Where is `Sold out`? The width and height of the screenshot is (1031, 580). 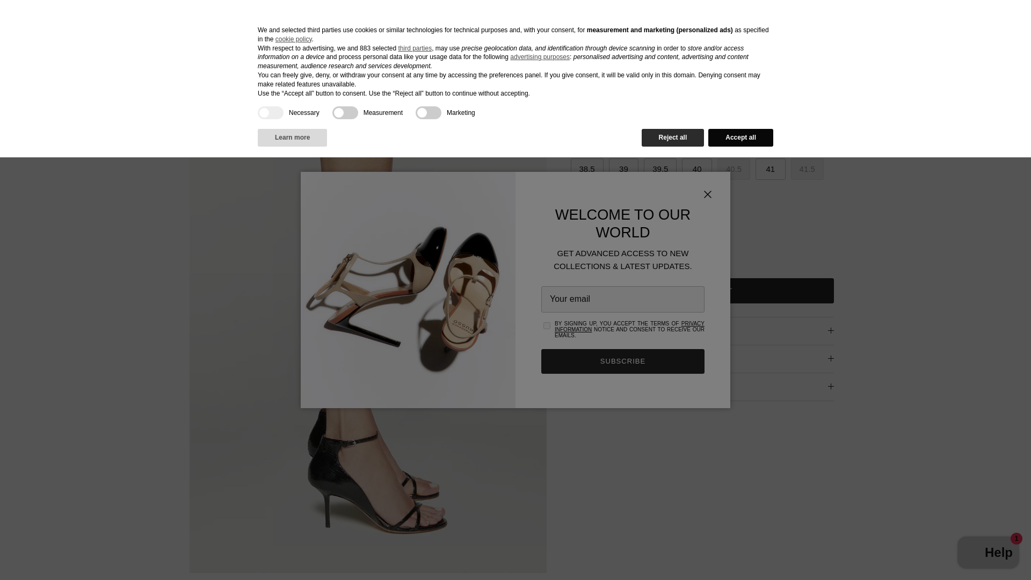
Sold out is located at coordinates (734, 169).